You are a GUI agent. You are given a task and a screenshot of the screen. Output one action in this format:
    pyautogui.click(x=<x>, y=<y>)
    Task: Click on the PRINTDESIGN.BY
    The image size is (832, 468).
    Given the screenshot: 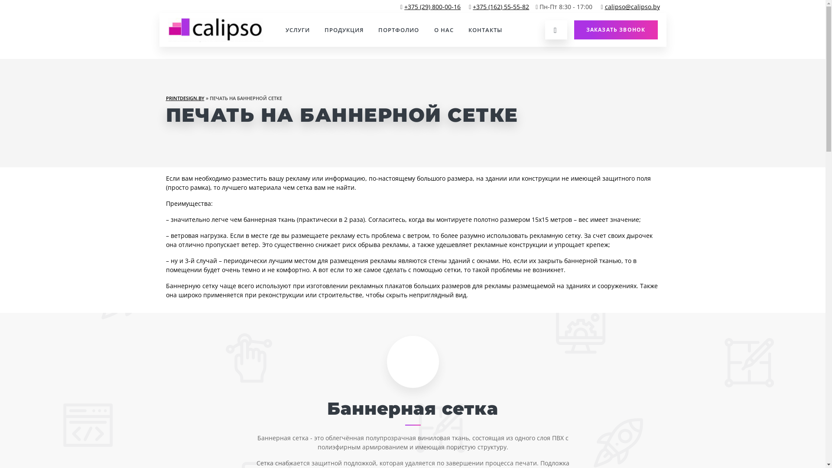 What is the action you would take?
    pyautogui.click(x=185, y=98)
    